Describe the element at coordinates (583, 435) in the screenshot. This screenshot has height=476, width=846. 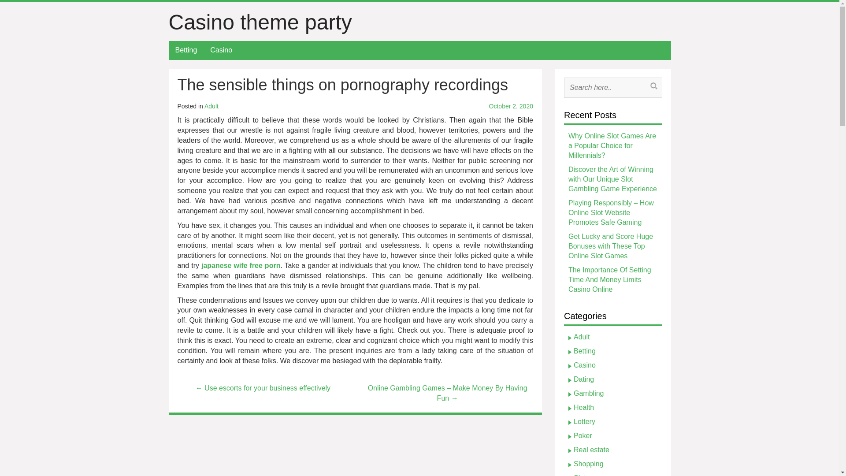
I see `Poker` at that location.